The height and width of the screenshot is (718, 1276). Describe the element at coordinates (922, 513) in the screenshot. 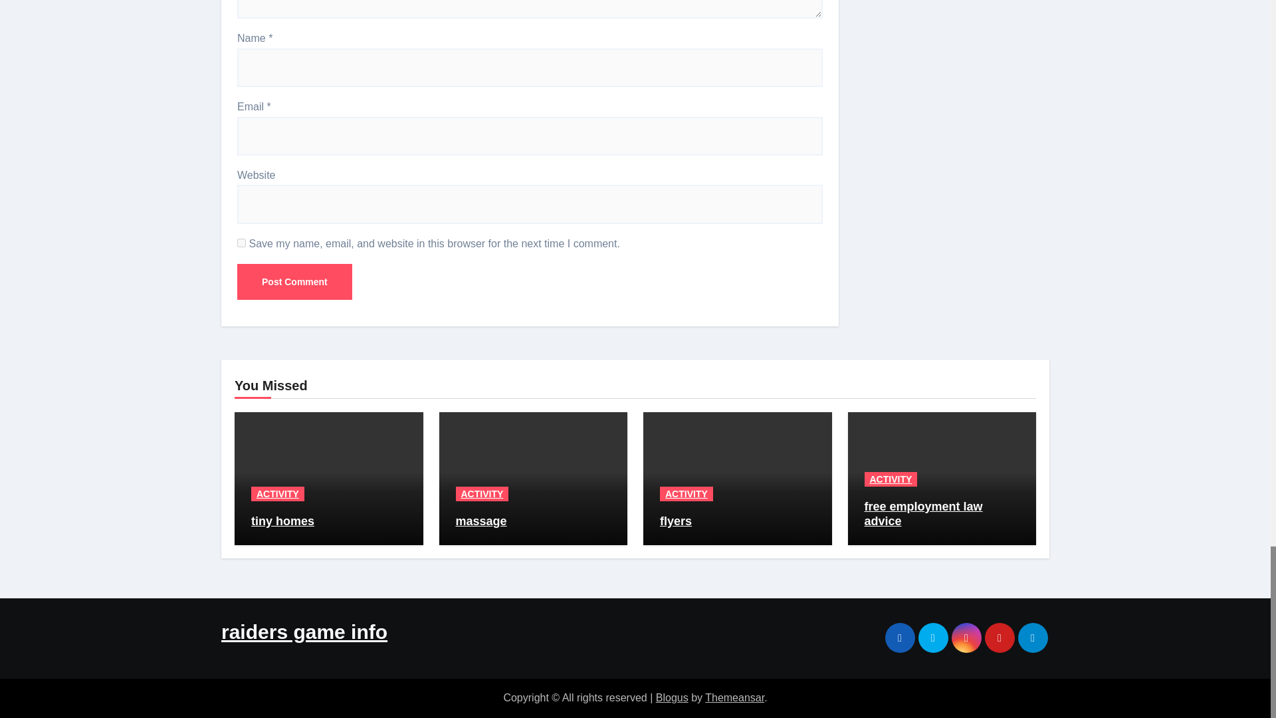

I see `Permalink to: free employment law advice` at that location.